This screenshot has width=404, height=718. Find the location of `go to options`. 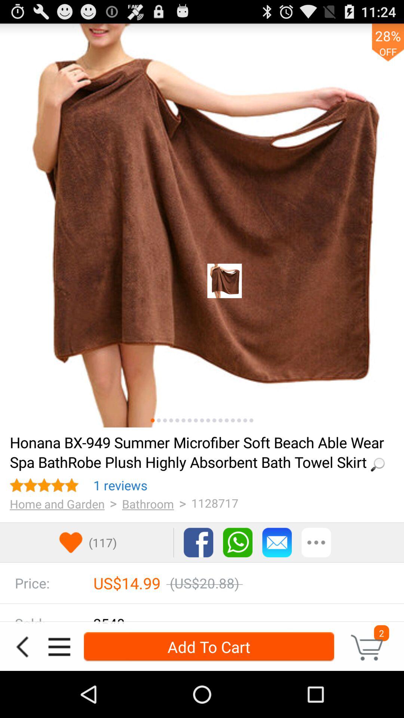

go to options is located at coordinates (316, 542).